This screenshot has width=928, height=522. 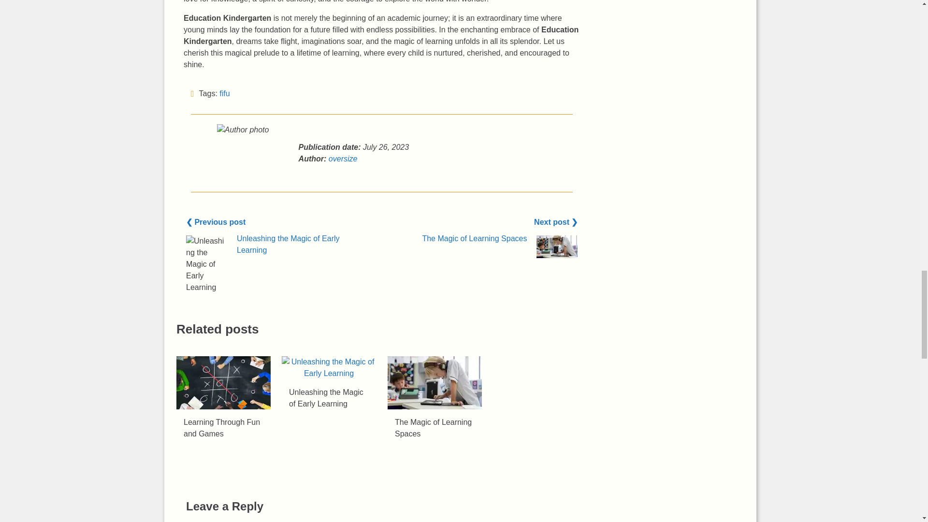 What do you see at coordinates (475, 238) in the screenshot?
I see `The Magic of Learning Spaces` at bounding box center [475, 238].